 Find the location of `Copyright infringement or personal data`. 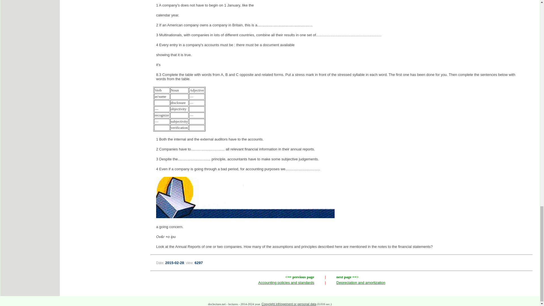

Copyright infringement or personal data is located at coordinates (289, 304).